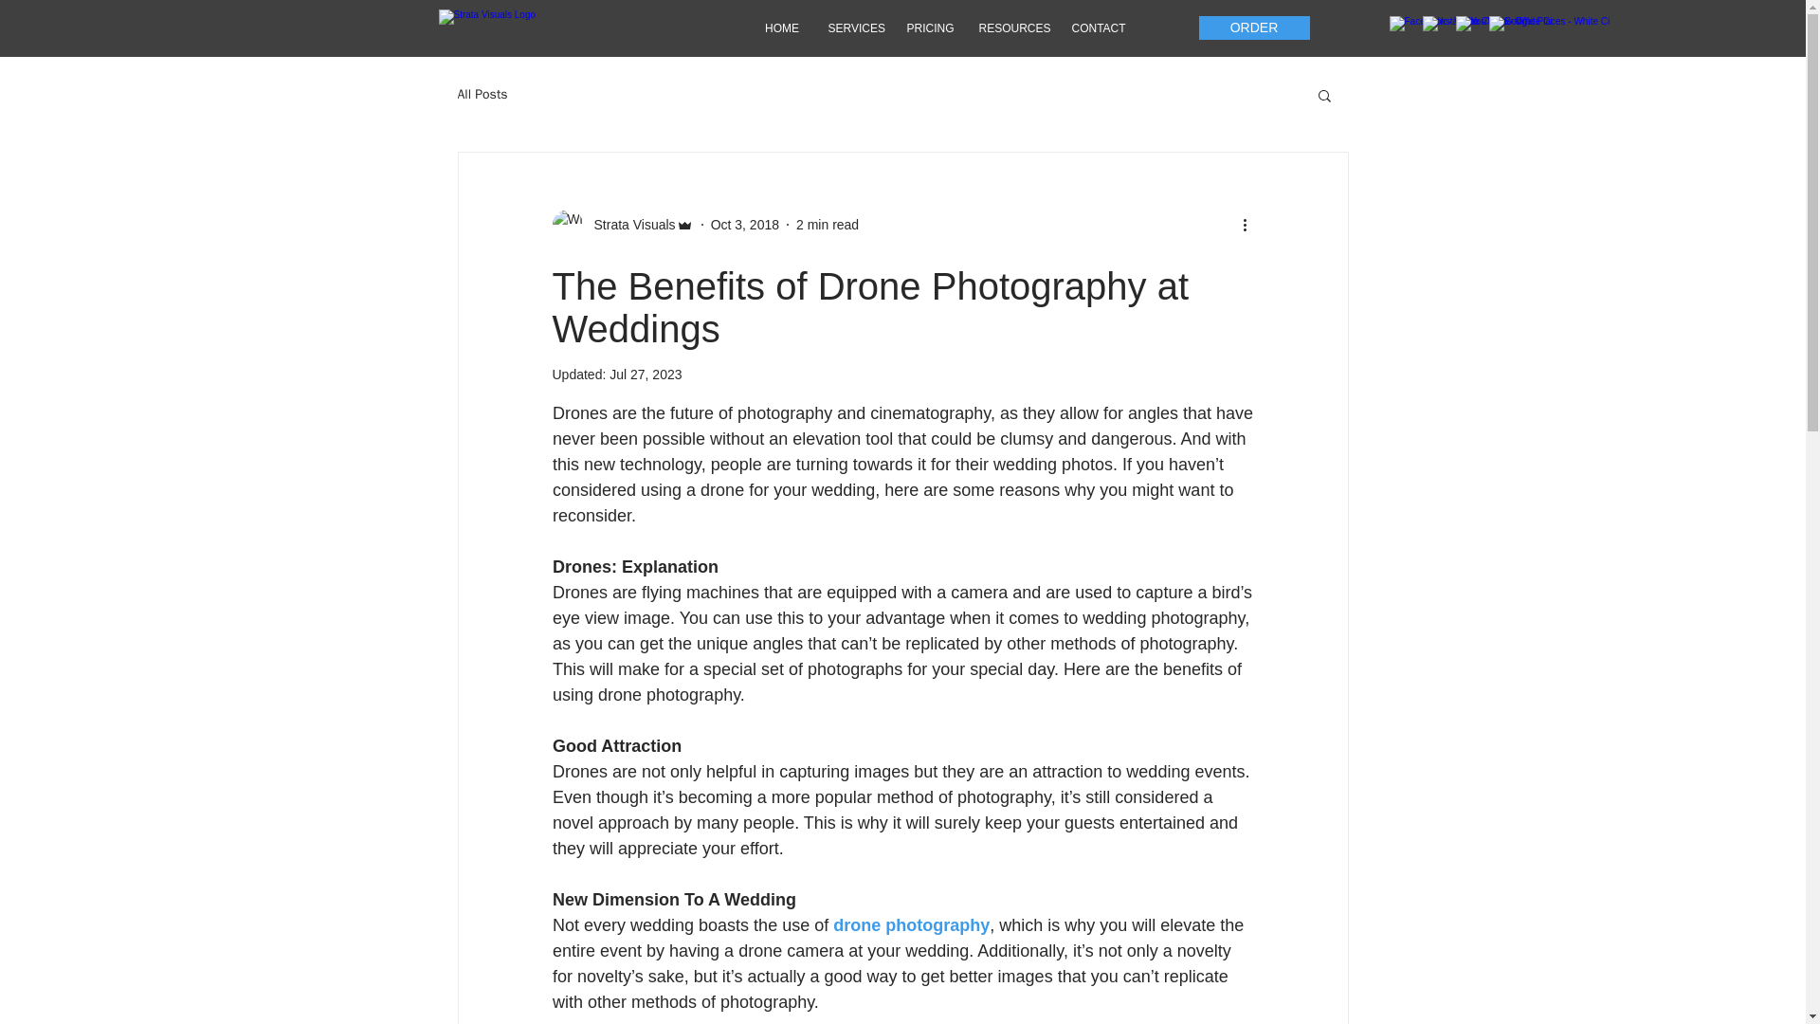 Image resolution: width=1820 pixels, height=1024 pixels. Describe the element at coordinates (1253, 28) in the screenshot. I see `ORDER` at that location.